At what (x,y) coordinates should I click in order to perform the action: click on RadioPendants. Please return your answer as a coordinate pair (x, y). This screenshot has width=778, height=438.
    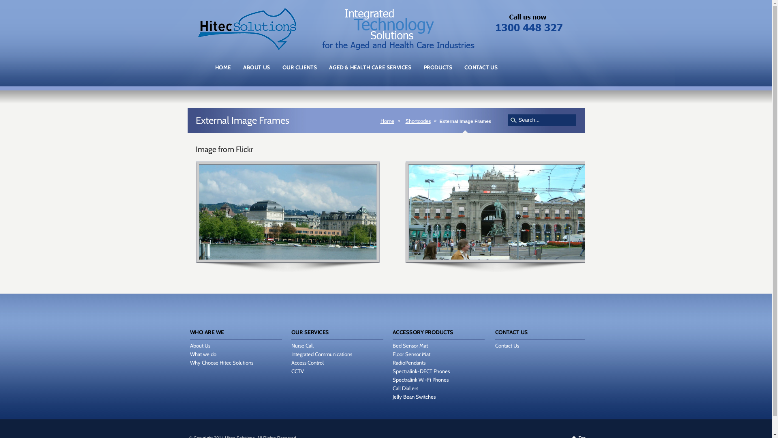
    Looking at the image, I should click on (408, 363).